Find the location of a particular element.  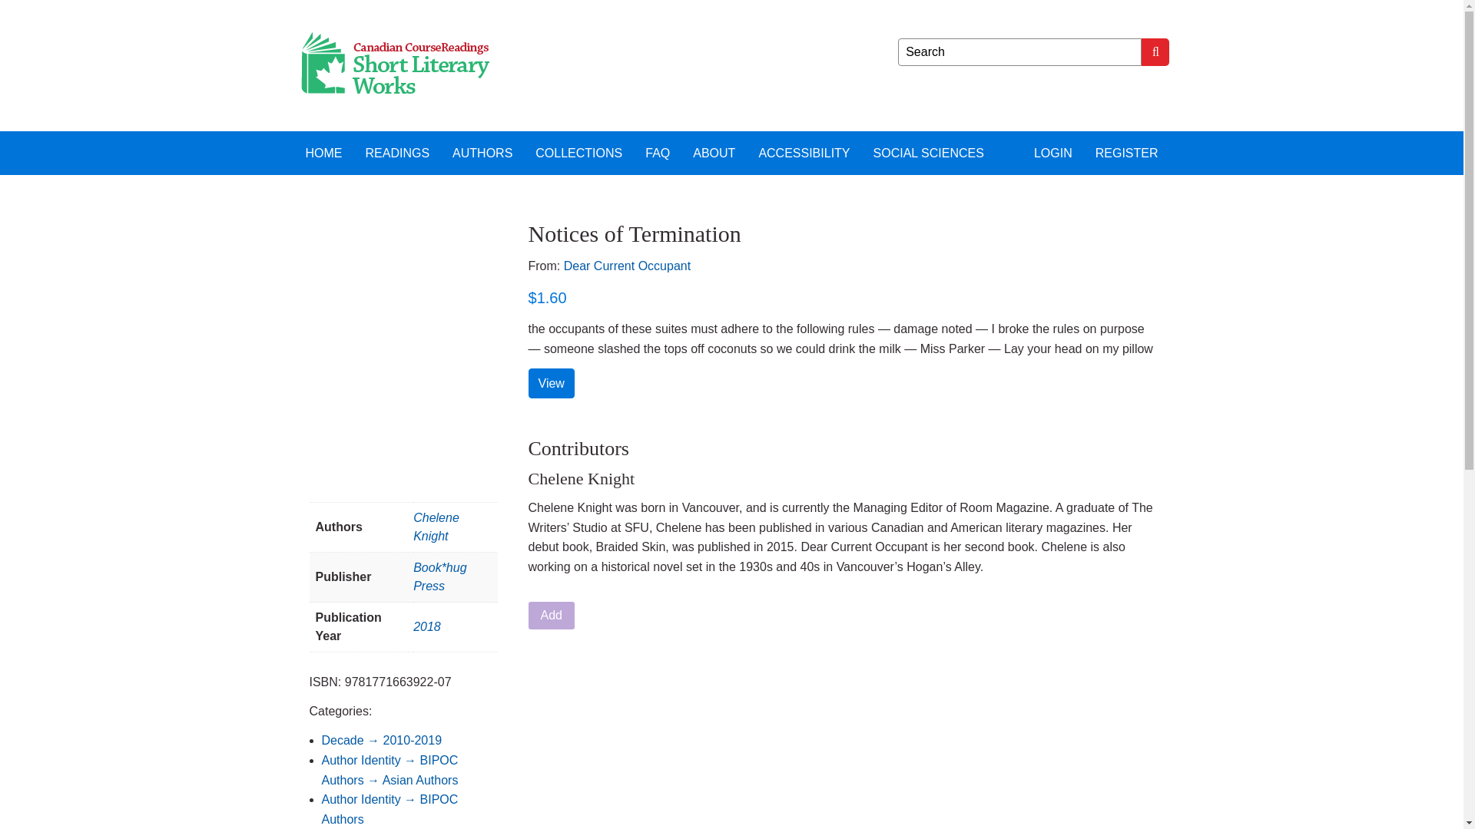

Chelene Knight is located at coordinates (436, 527).